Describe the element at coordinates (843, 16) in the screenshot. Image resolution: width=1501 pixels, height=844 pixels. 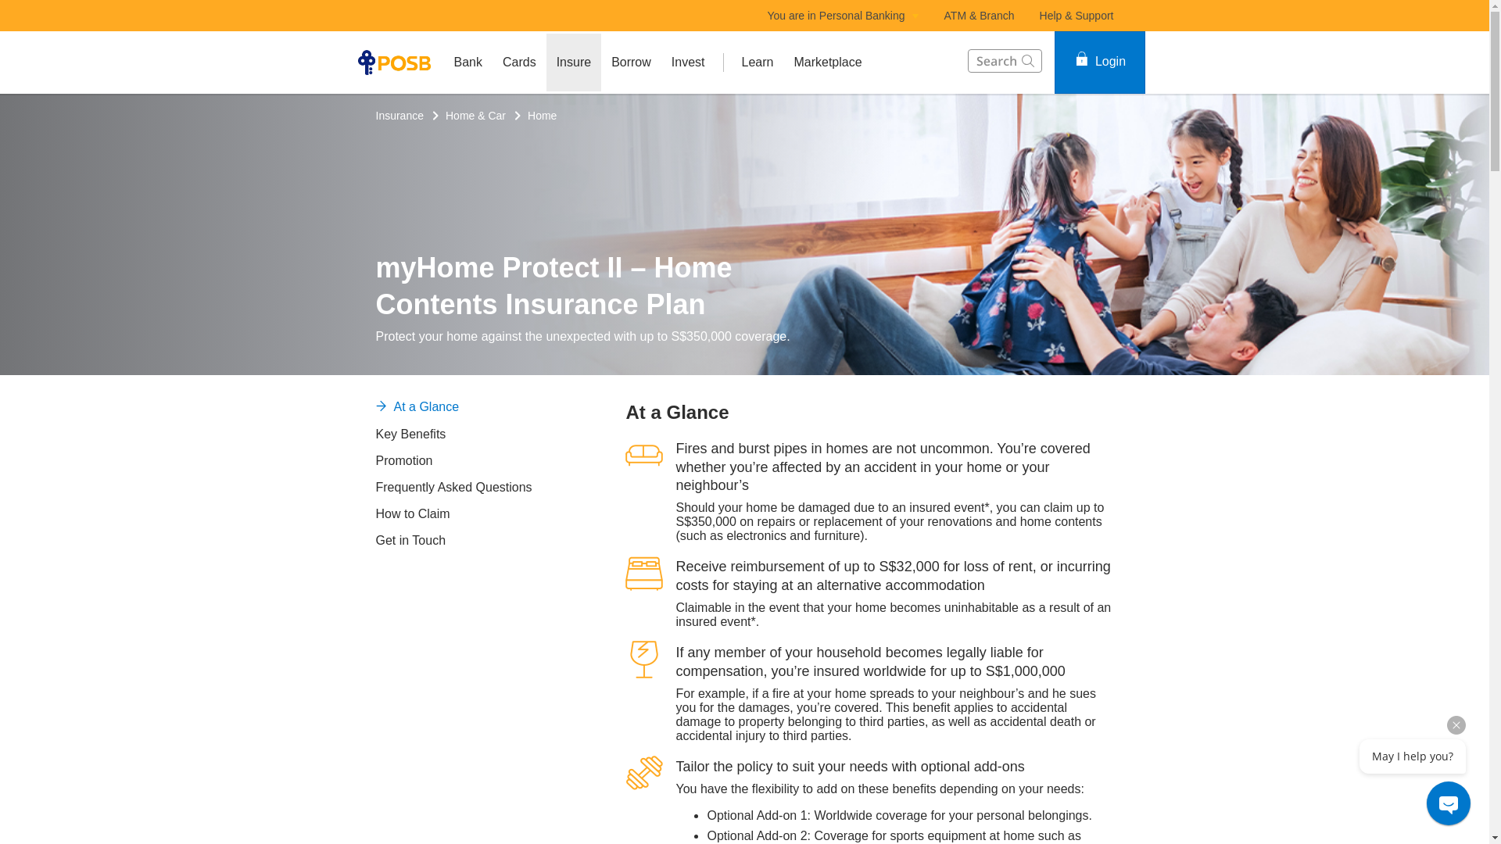
I see `You are in Personal Banking` at that location.